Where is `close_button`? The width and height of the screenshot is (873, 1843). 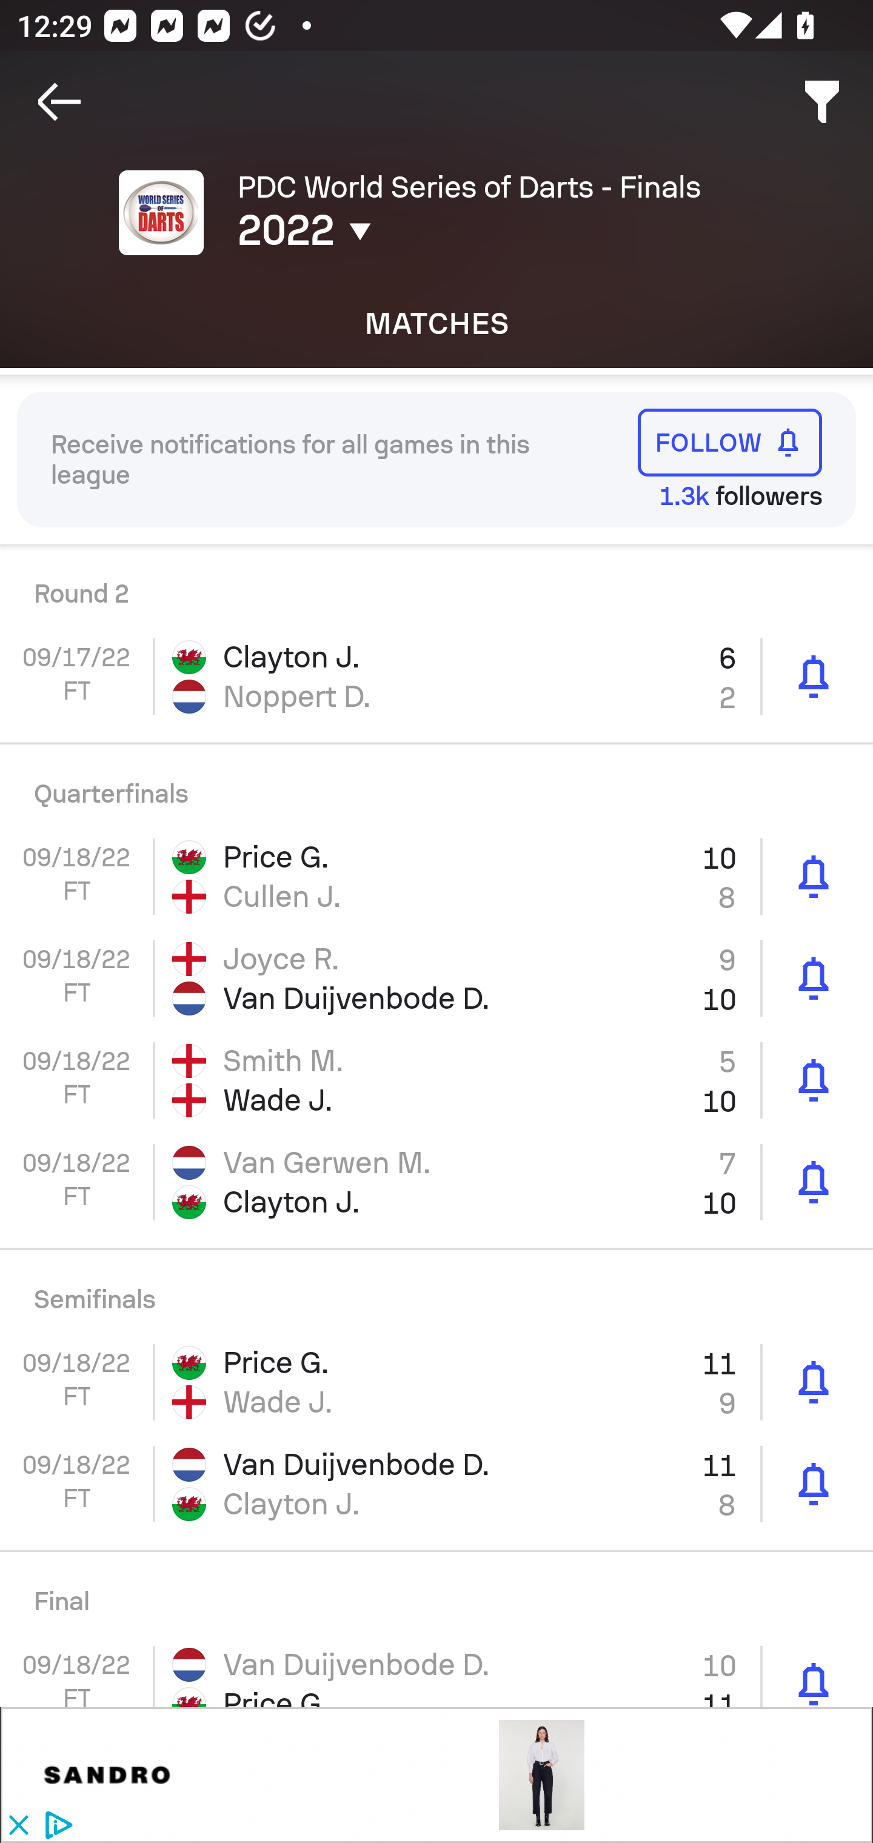
close_button is located at coordinates (18, 1826).